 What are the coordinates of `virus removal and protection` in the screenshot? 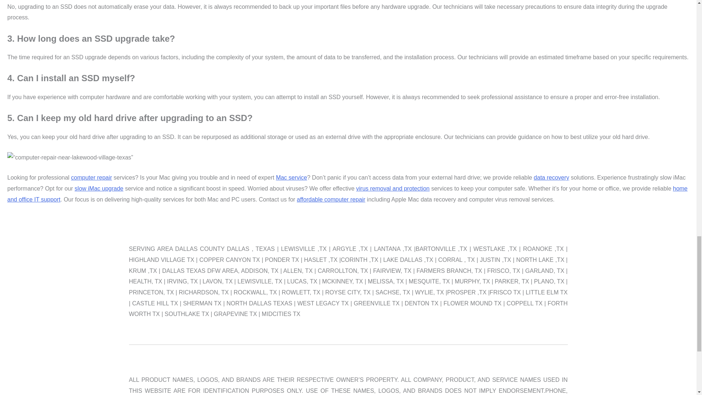 It's located at (393, 188).